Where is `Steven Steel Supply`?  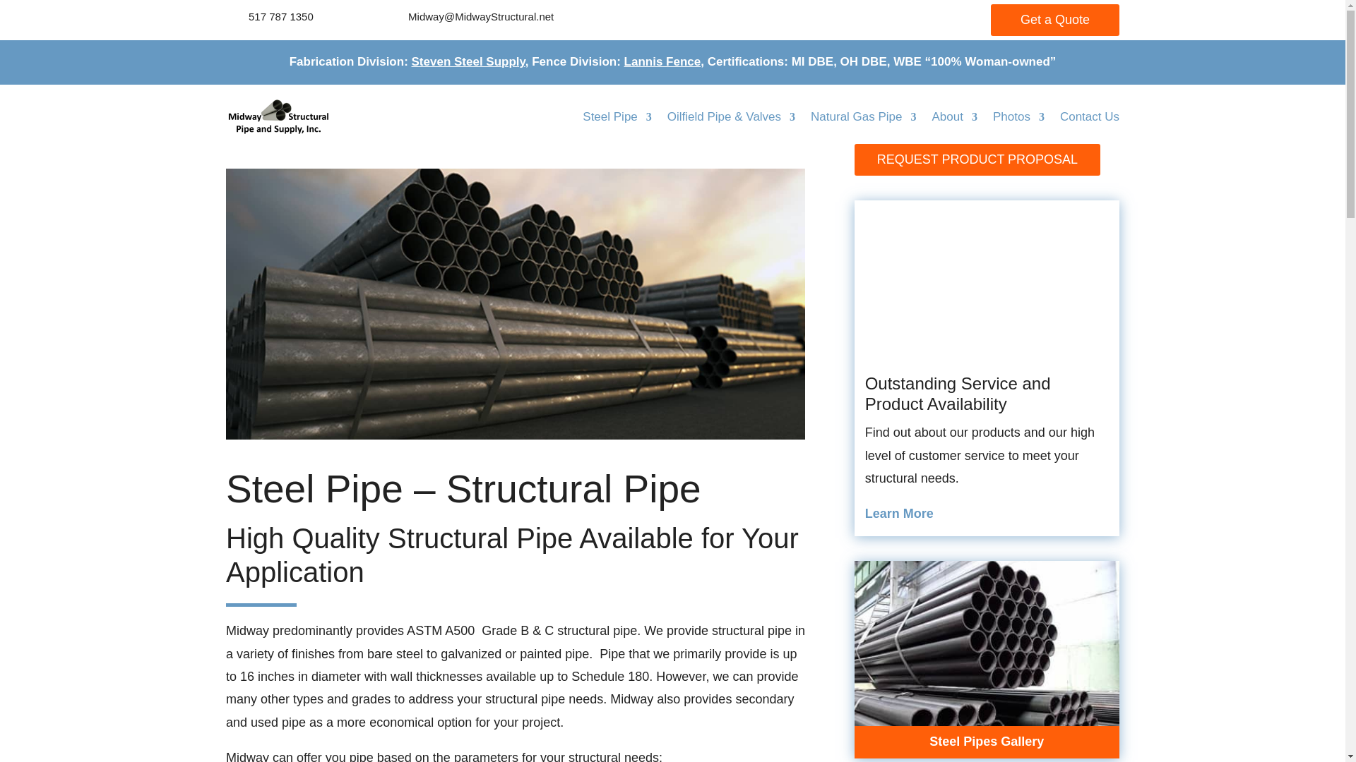
Steven Steel Supply is located at coordinates (469, 61).